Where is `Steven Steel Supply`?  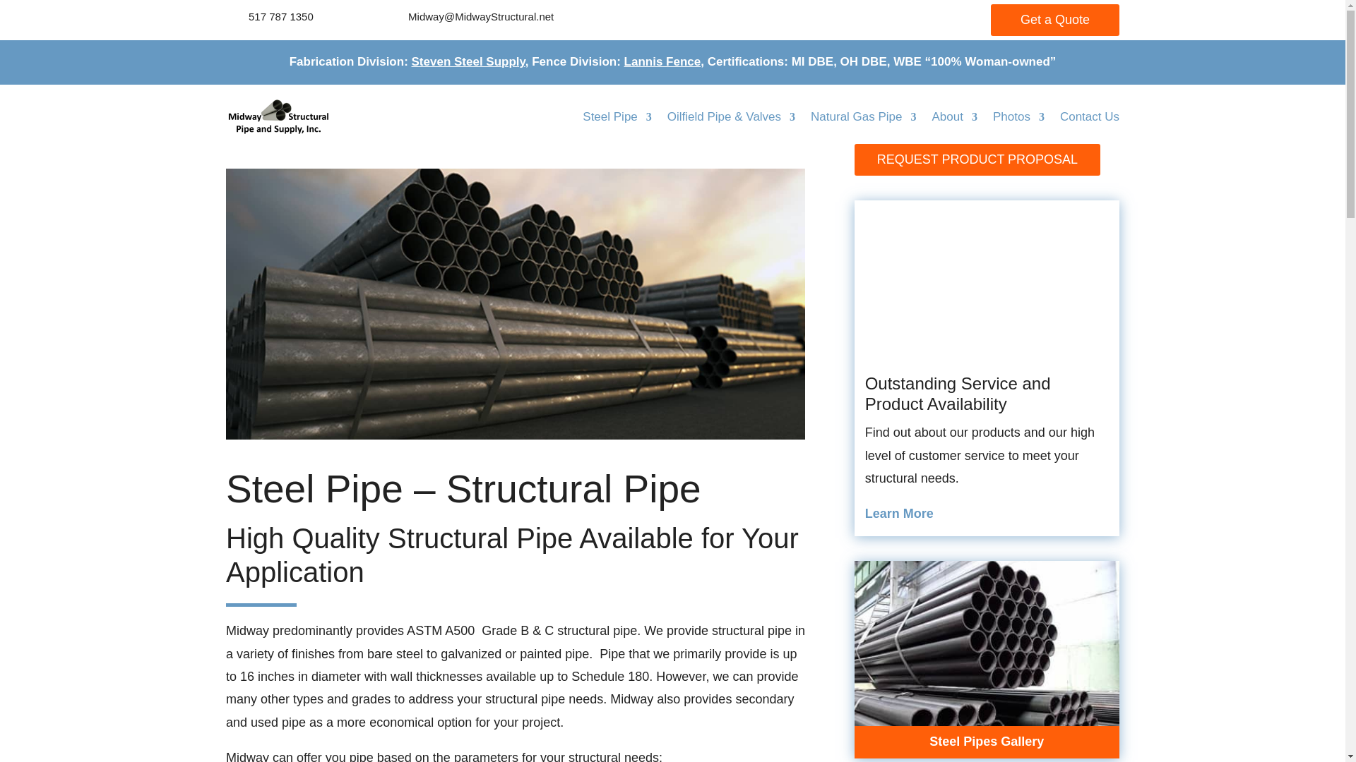
Steven Steel Supply is located at coordinates (469, 61).